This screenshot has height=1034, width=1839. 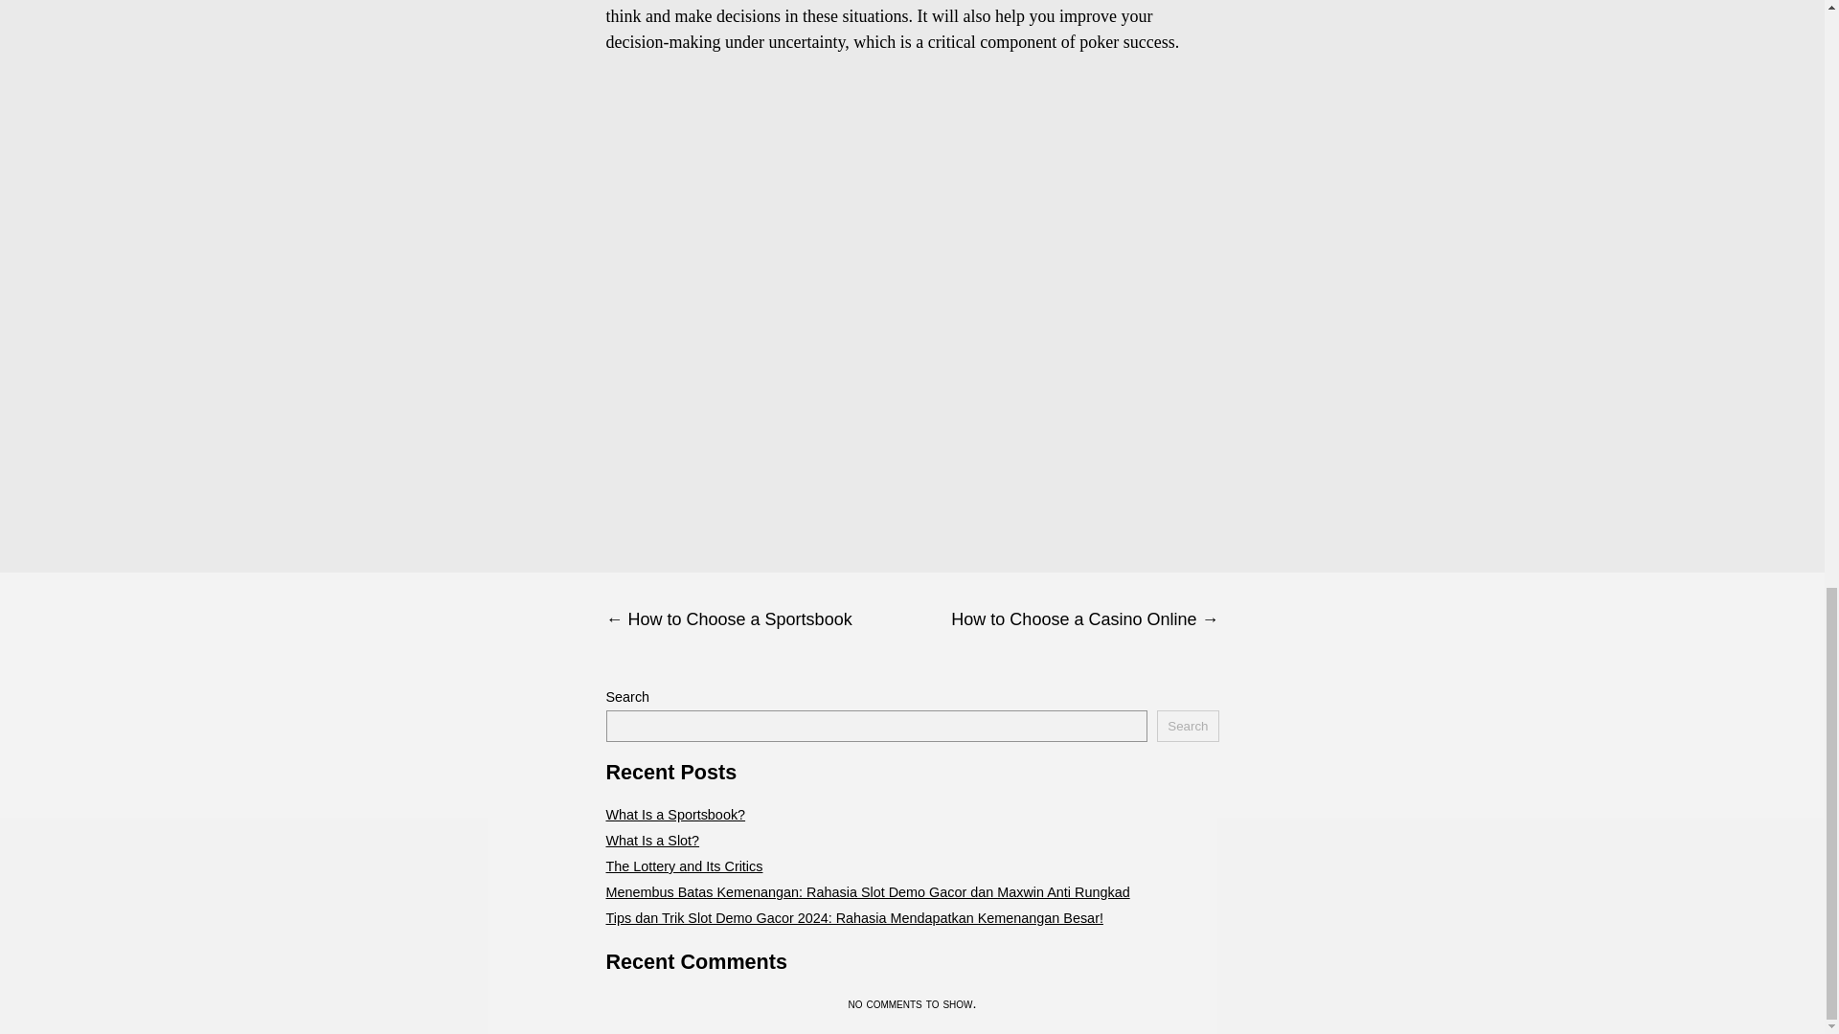 What do you see at coordinates (1065, 619) in the screenshot?
I see `How to Choose a Casino Online` at bounding box center [1065, 619].